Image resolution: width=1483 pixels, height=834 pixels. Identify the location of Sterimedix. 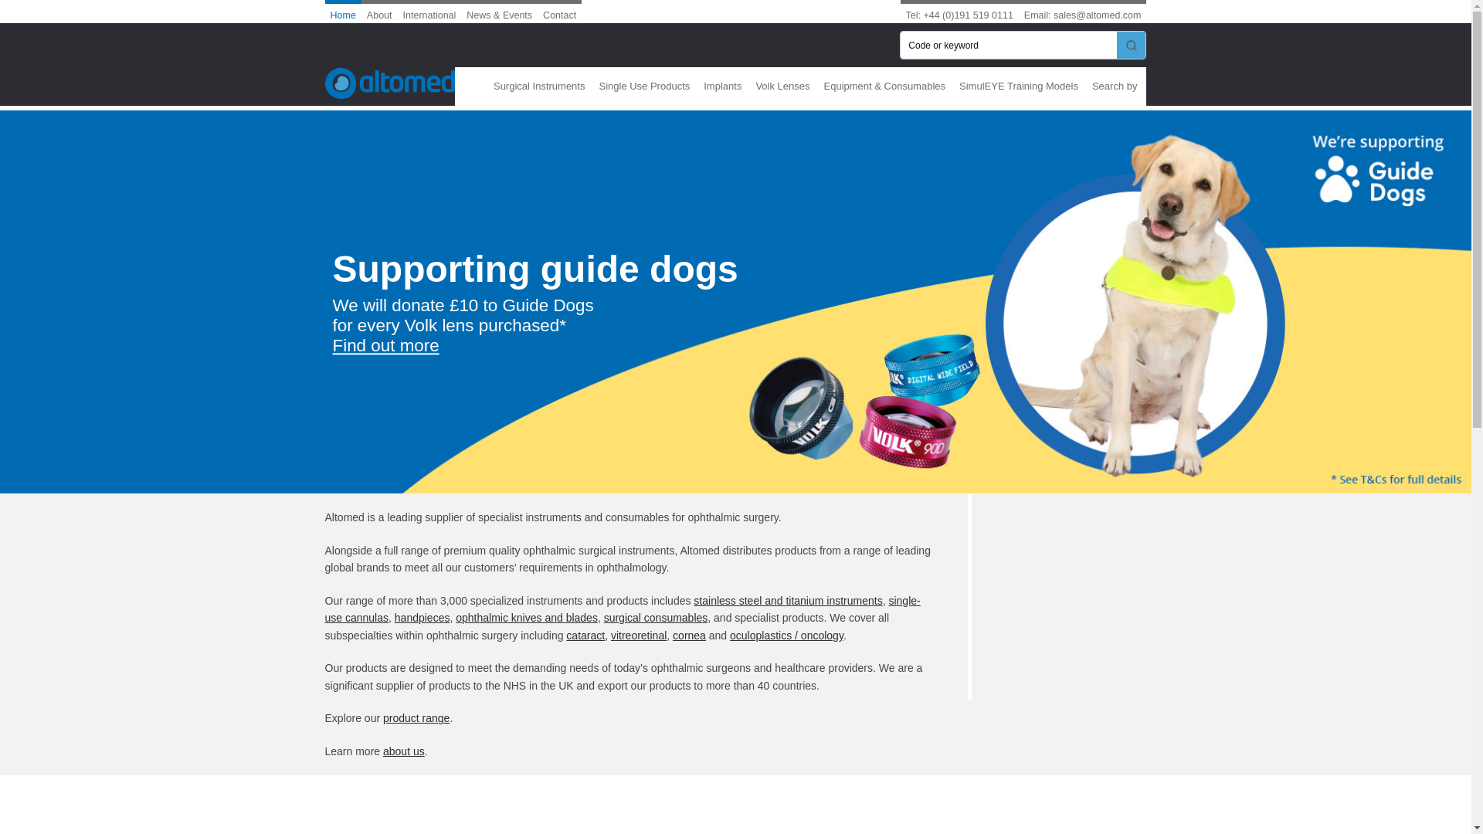
(531, 818).